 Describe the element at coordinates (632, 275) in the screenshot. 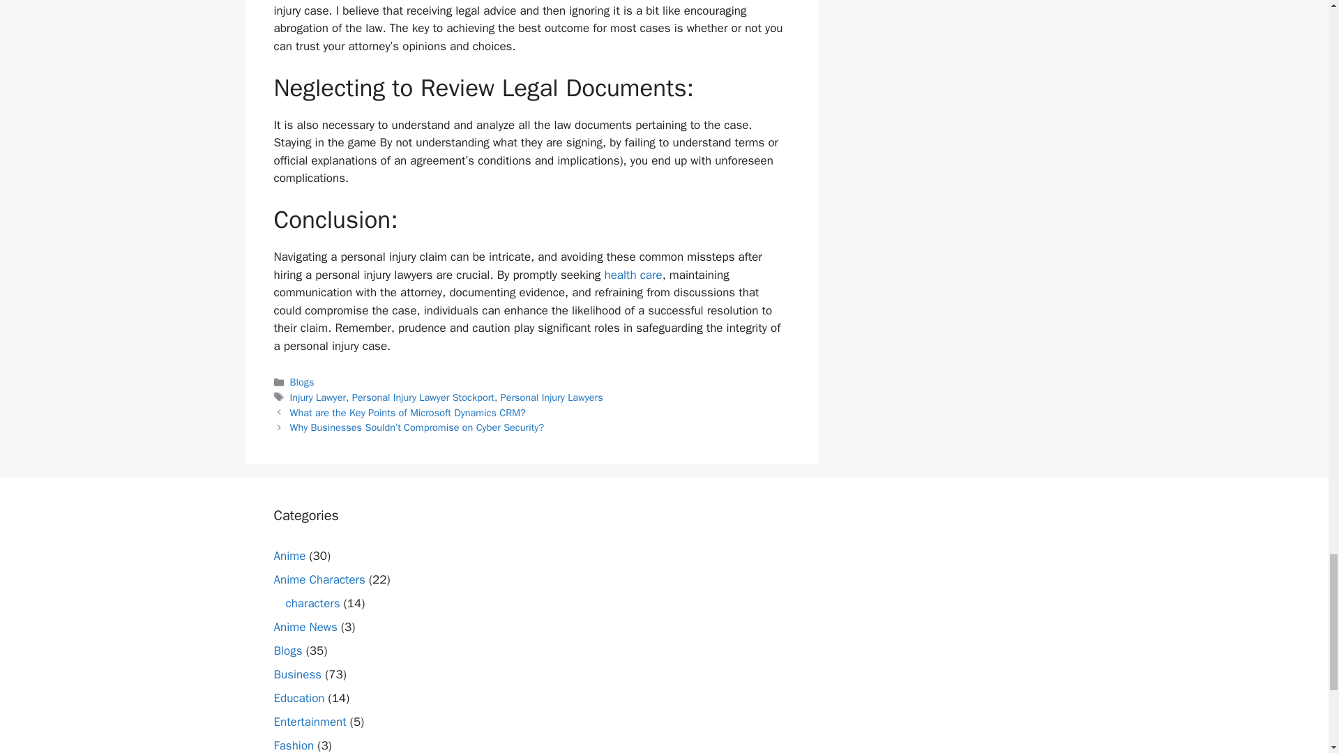

I see `health care` at that location.